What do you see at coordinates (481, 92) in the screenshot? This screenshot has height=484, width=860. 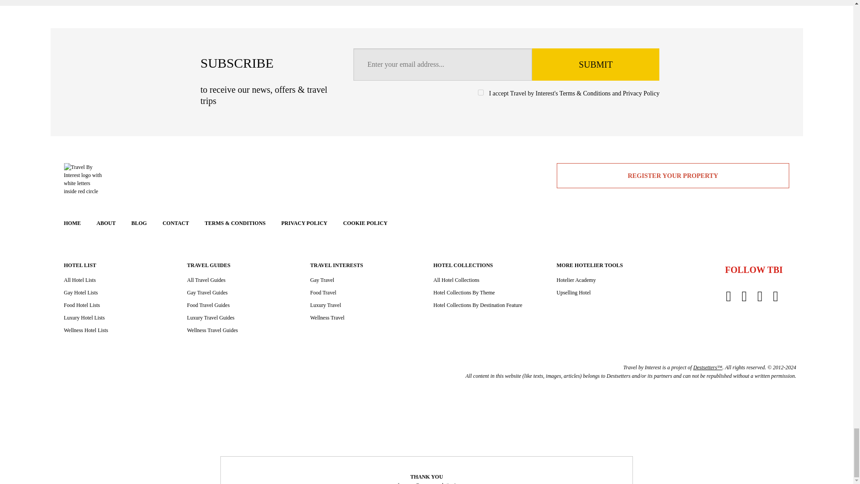 I see `1` at bounding box center [481, 92].